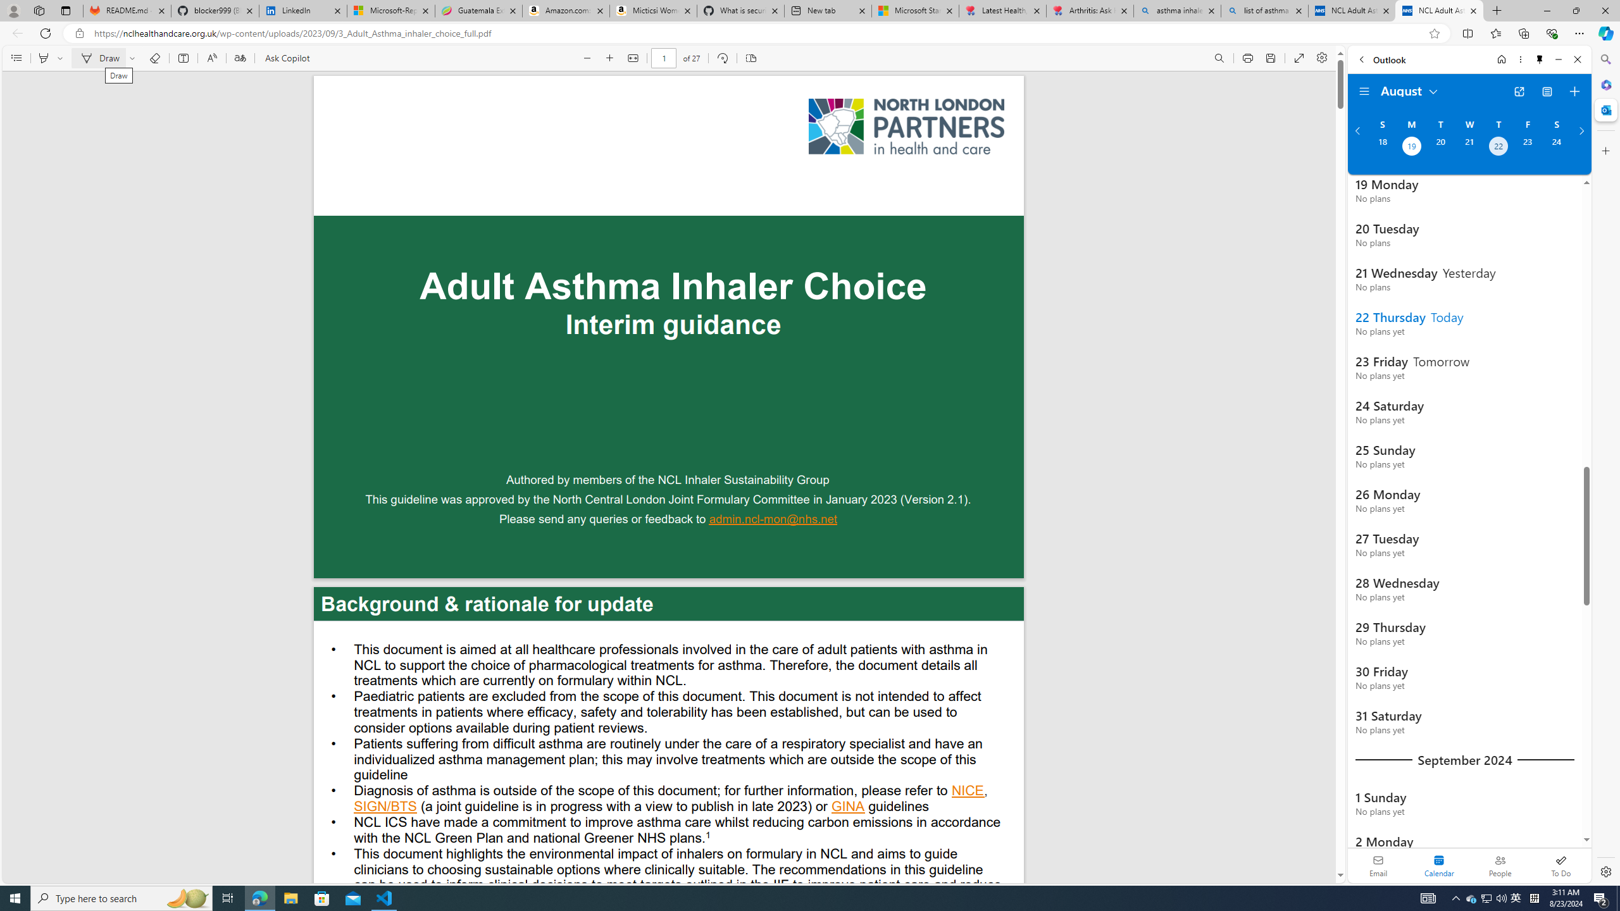  I want to click on Page number, so click(664, 58).